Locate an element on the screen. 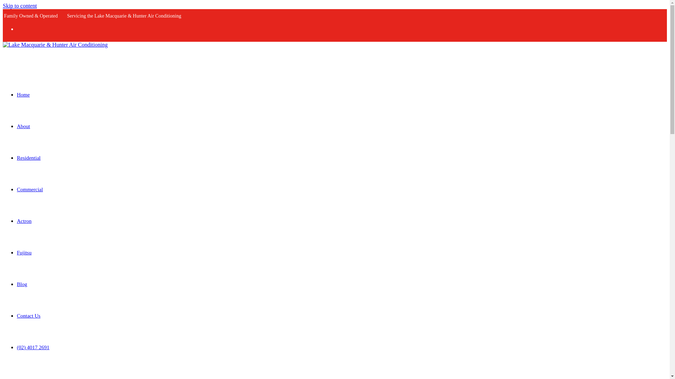 Image resolution: width=675 pixels, height=379 pixels. Blog is located at coordinates (22, 284).